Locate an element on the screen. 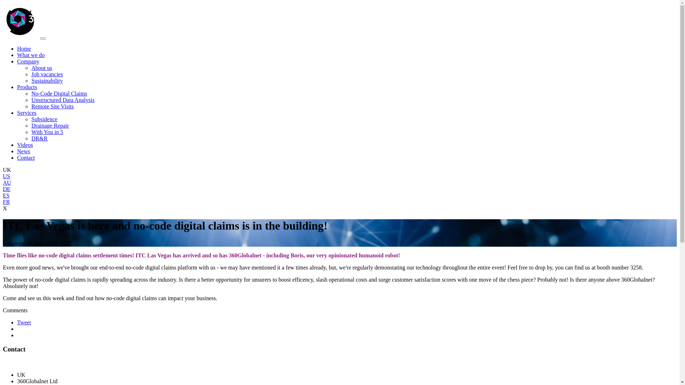 The height and width of the screenshot is (385, 685). News is located at coordinates (24, 151).